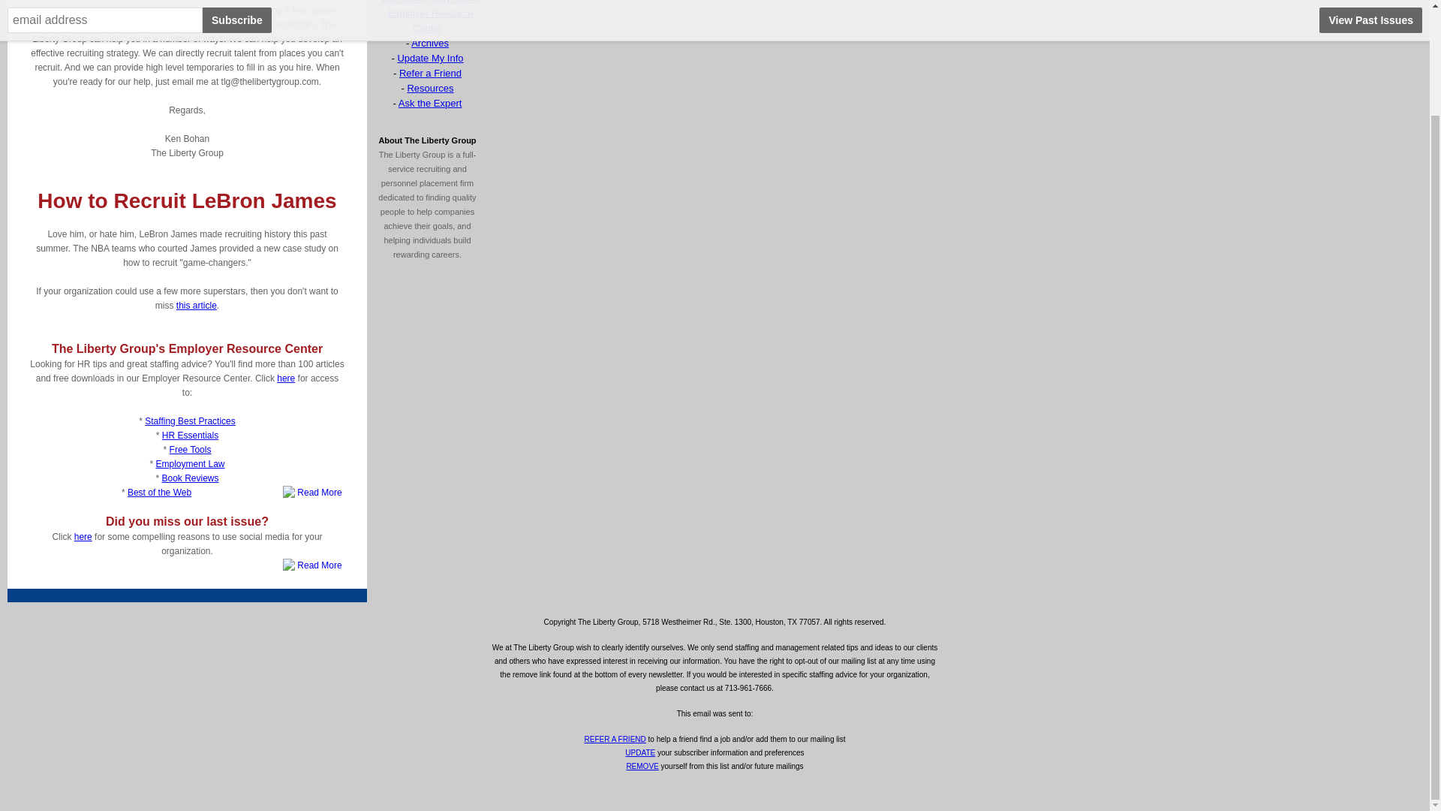 The height and width of the screenshot is (811, 1441). What do you see at coordinates (197, 305) in the screenshot?
I see `this article` at bounding box center [197, 305].